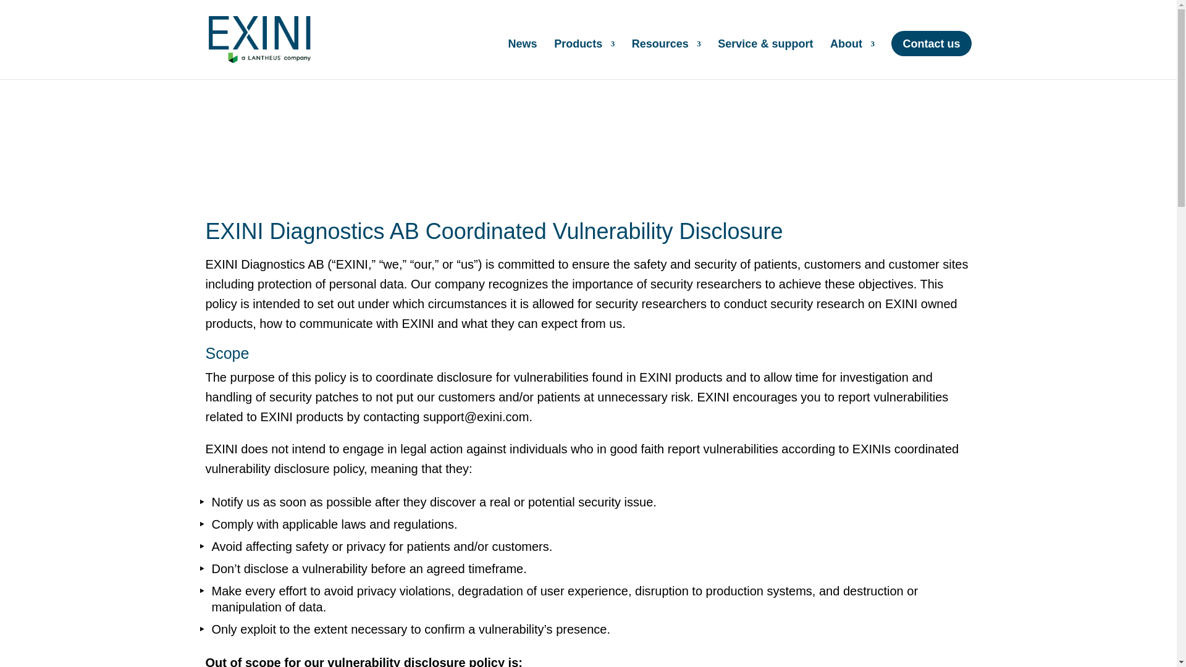 Image resolution: width=1186 pixels, height=667 pixels. I want to click on Resources, so click(666, 59).